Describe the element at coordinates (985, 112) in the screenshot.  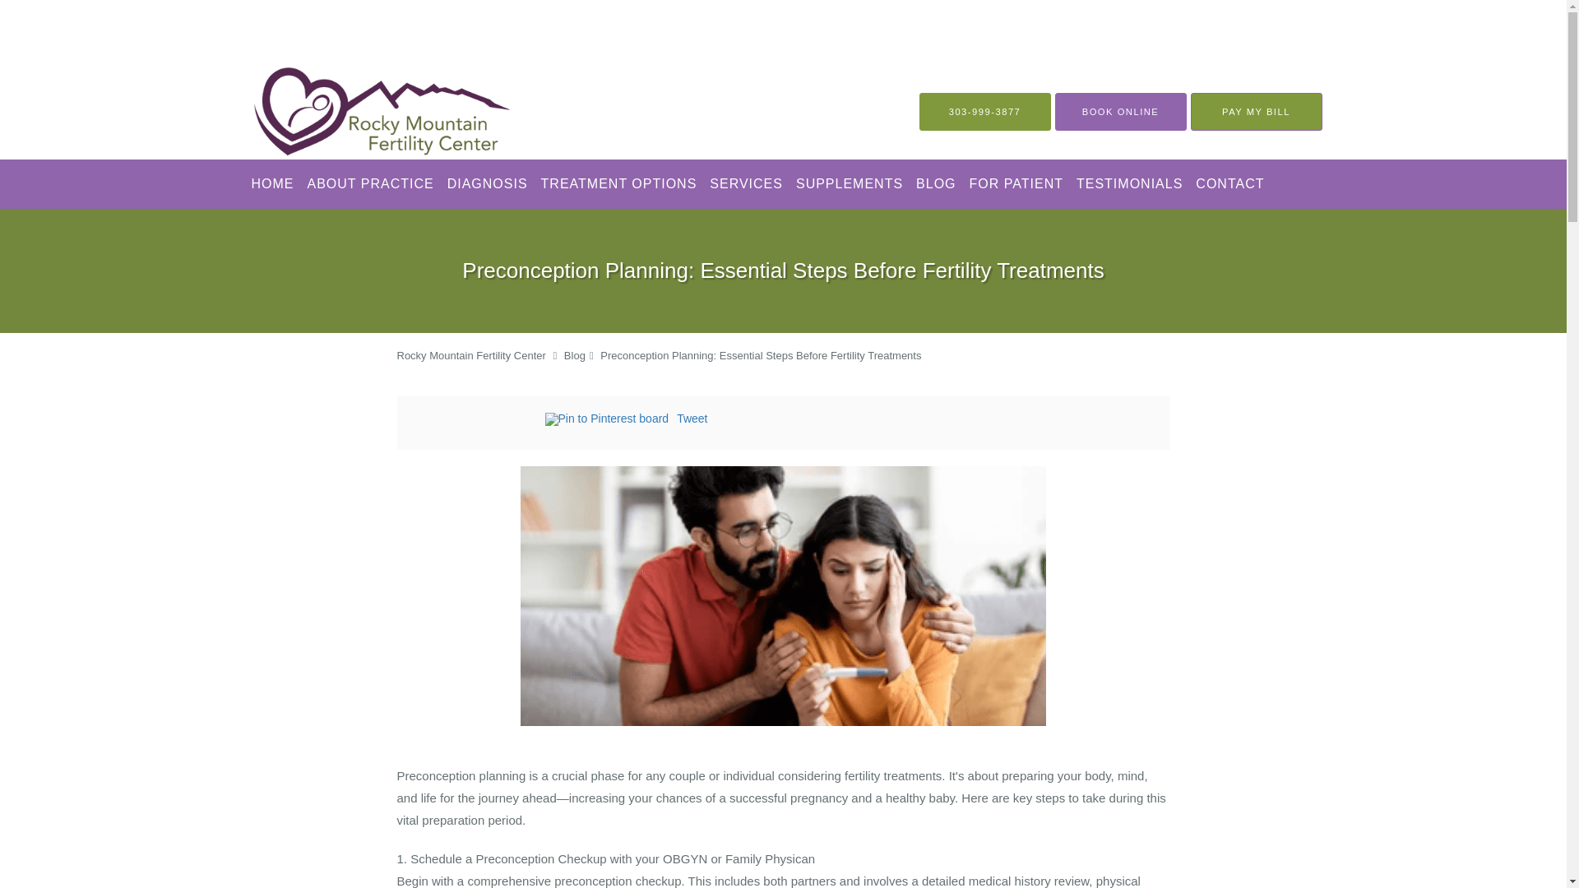
I see `303-999-3877` at that location.